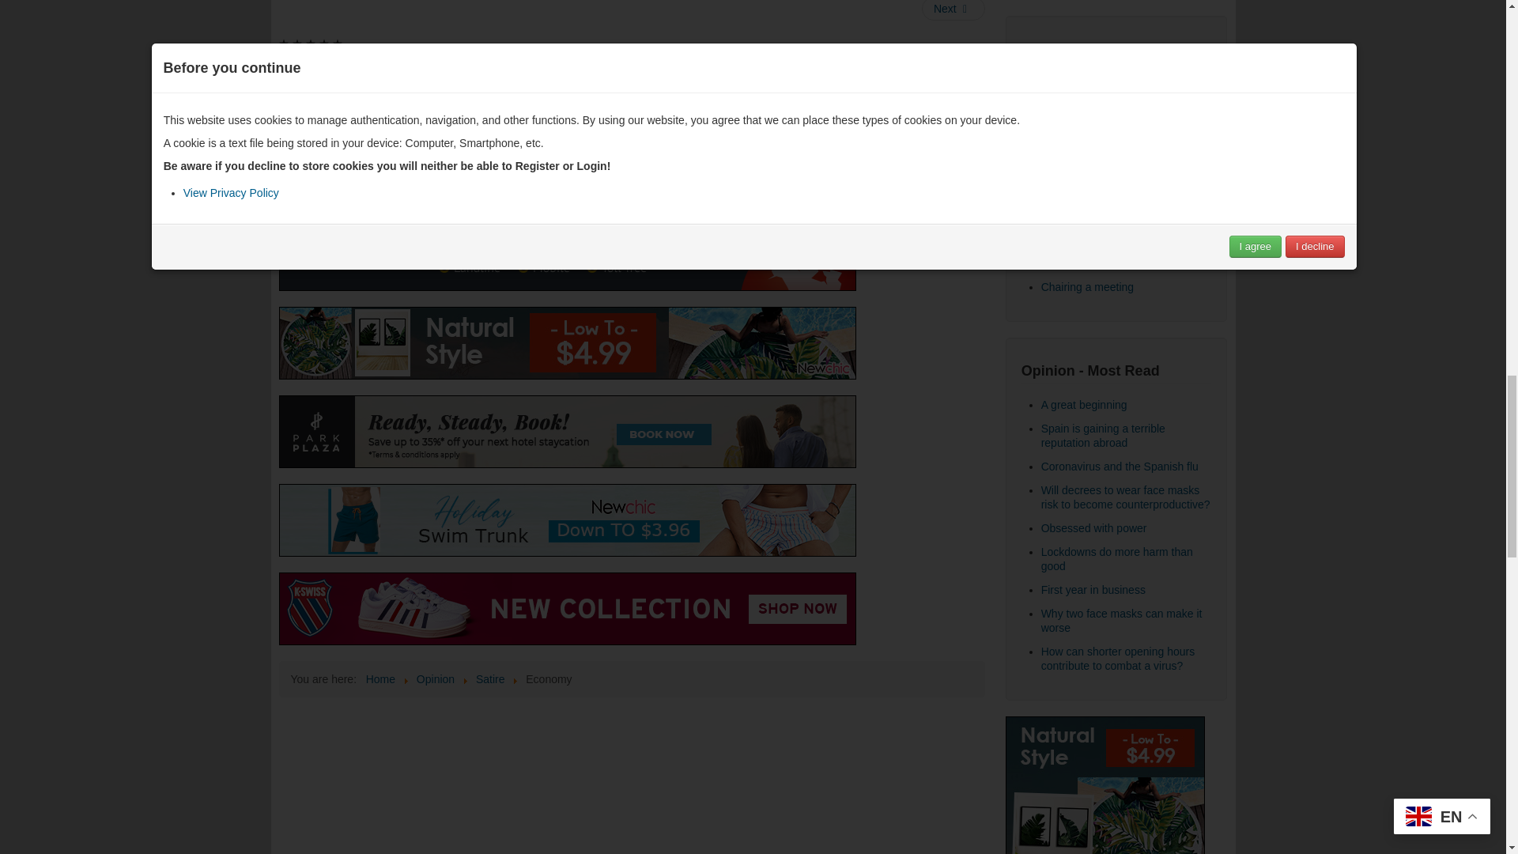  I want to click on Rate, so click(471, 62).